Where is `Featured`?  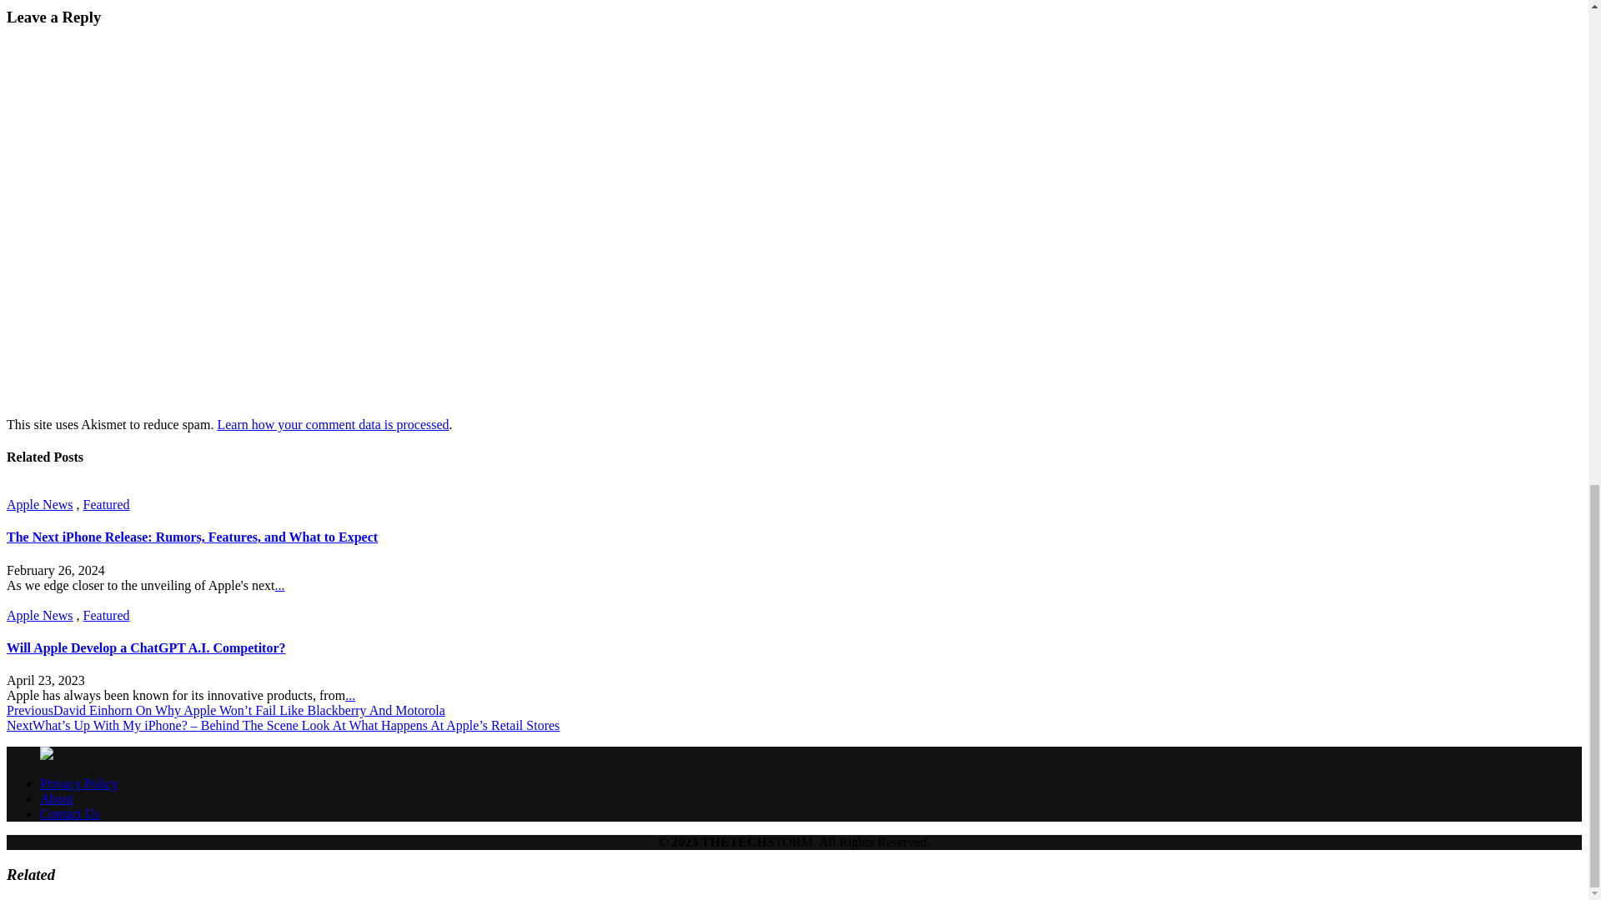
Featured is located at coordinates (106, 505).